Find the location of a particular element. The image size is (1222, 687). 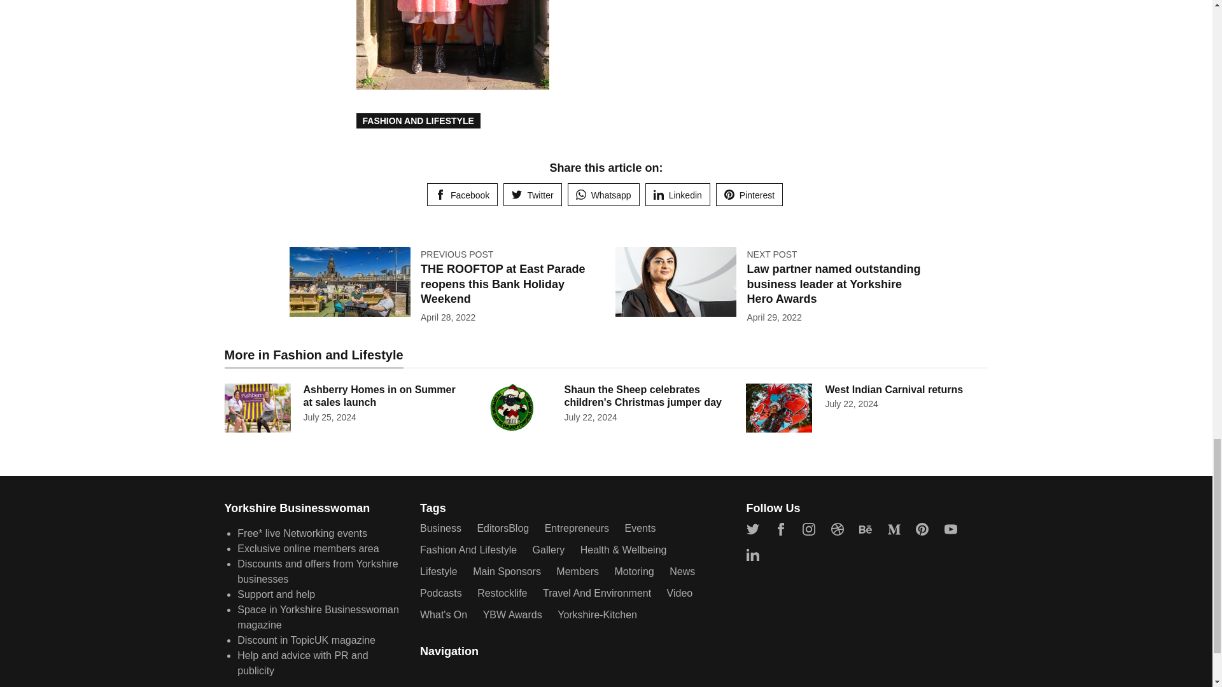

Business is located at coordinates (440, 528).